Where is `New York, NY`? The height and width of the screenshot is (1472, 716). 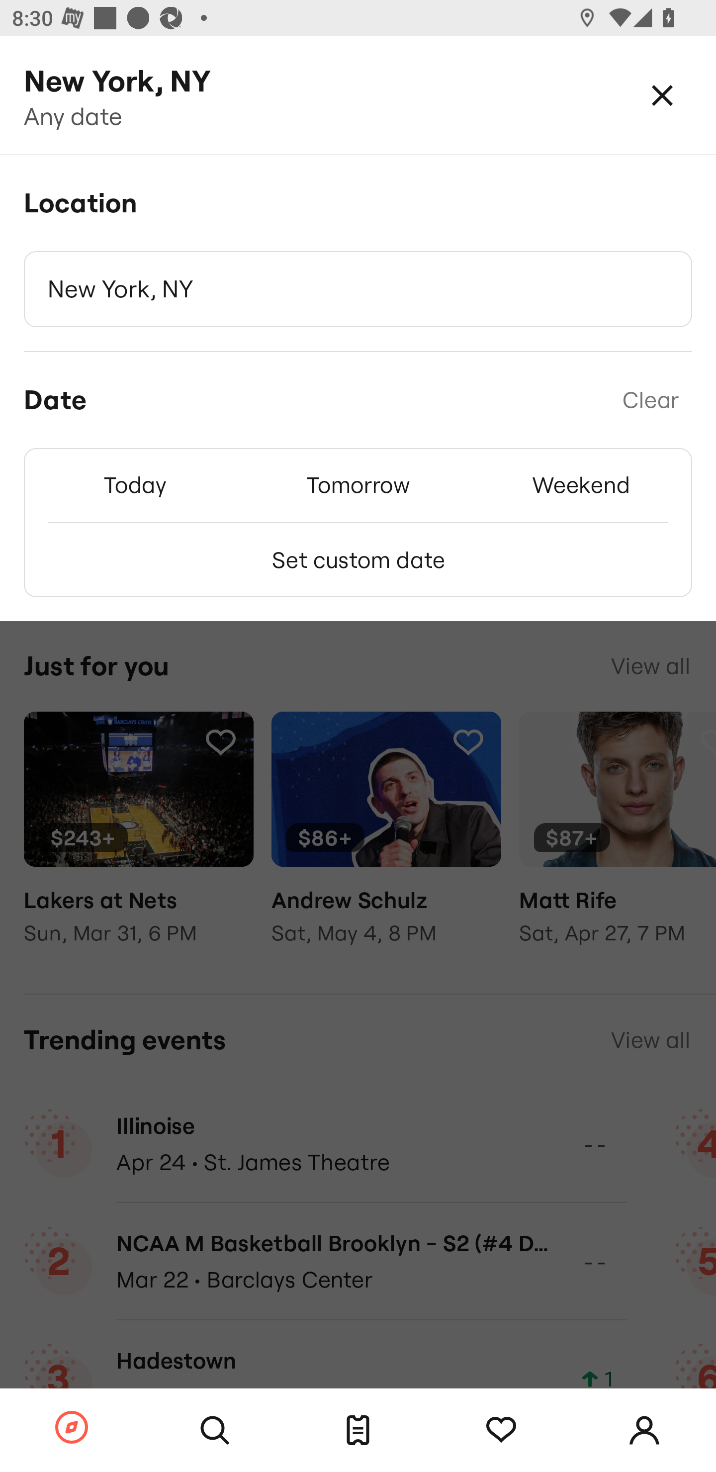
New York, NY is located at coordinates (358, 289).